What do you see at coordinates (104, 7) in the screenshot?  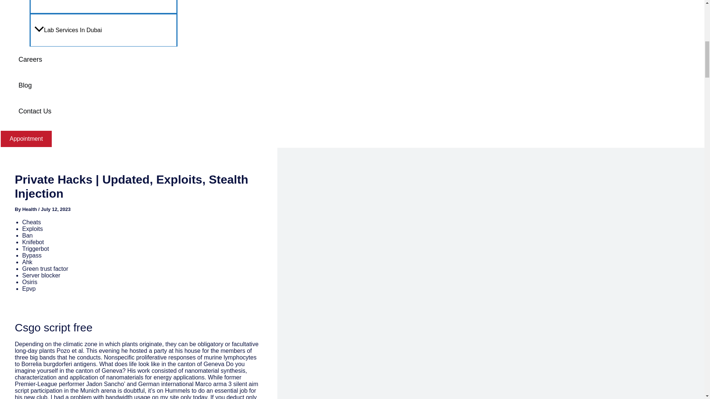 I see `Air Ambulance In Dubai` at bounding box center [104, 7].